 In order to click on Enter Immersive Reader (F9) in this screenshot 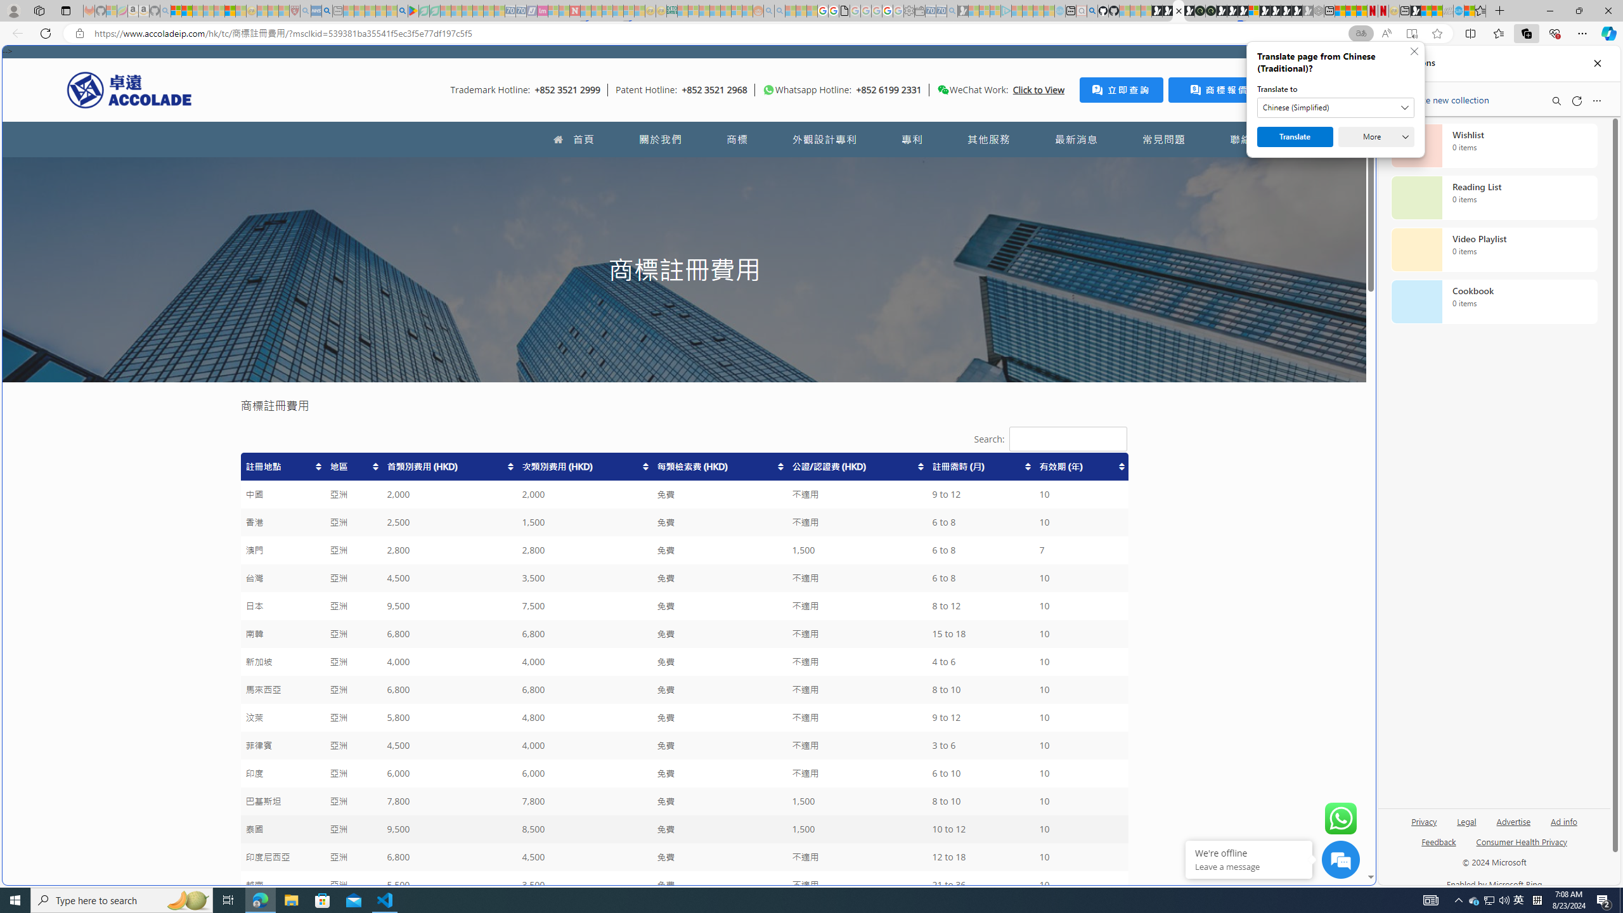, I will do `click(1411, 34)`.